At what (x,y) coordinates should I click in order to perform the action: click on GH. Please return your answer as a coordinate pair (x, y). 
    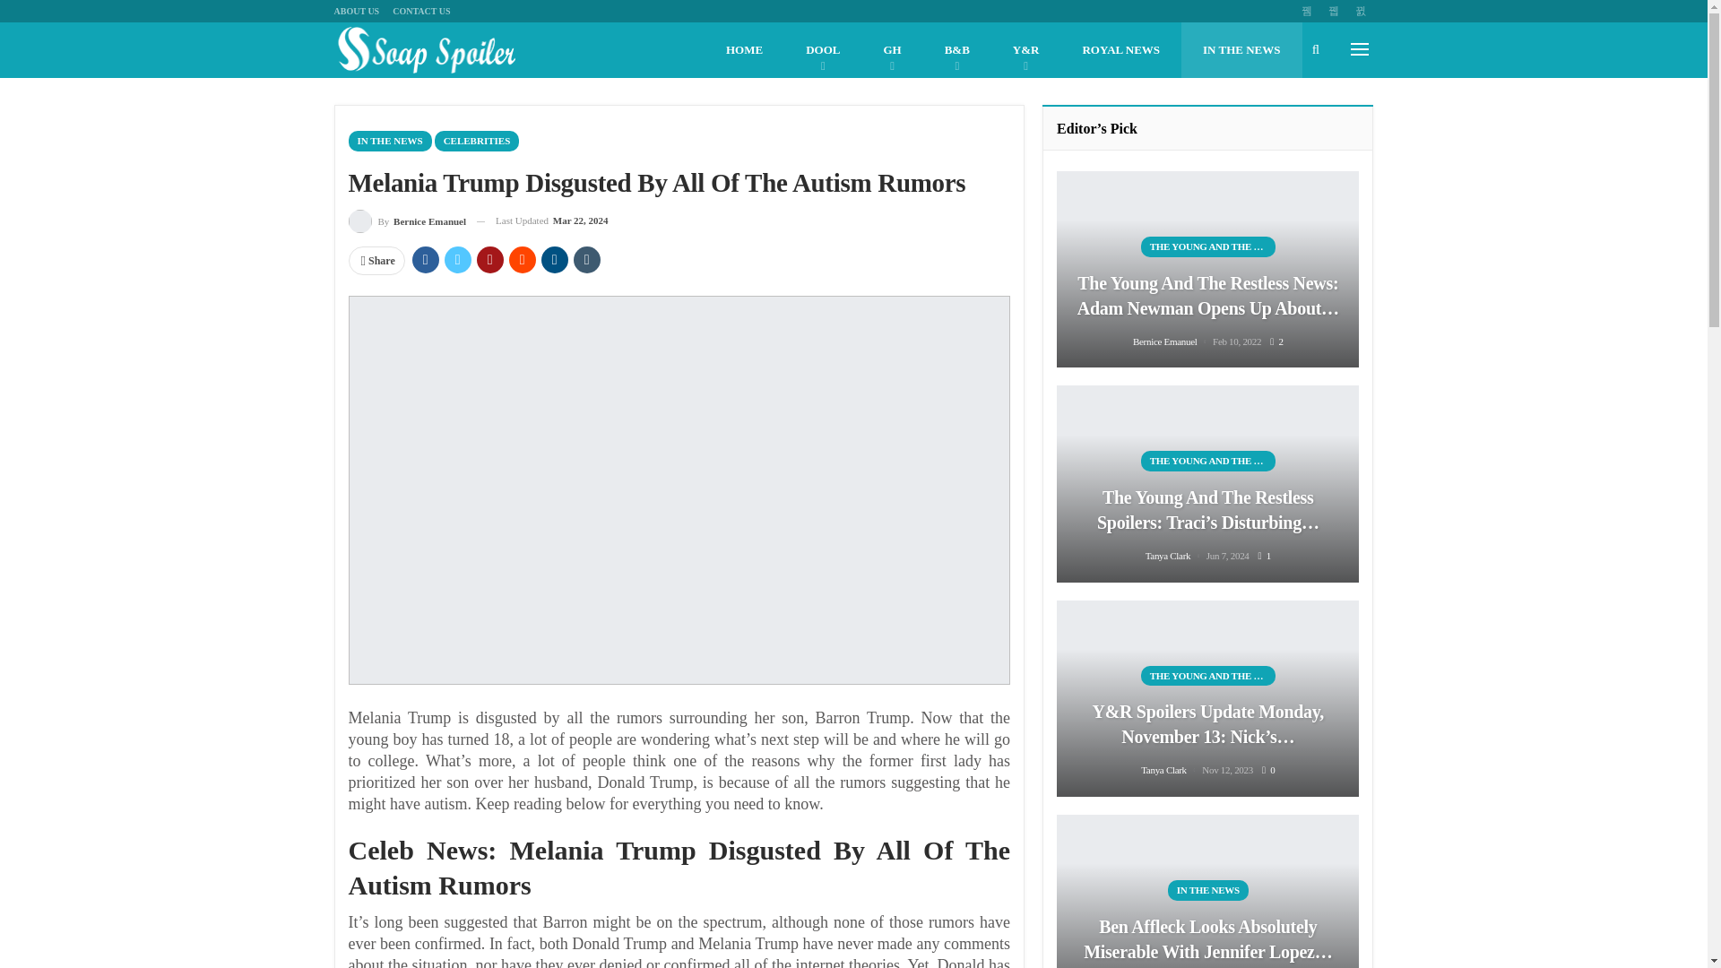
    Looking at the image, I should click on (892, 50).